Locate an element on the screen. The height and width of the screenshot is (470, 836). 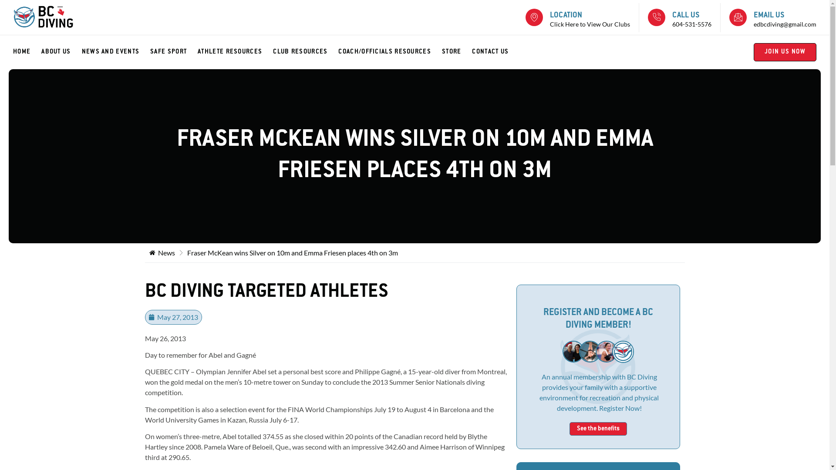
May 27, 2013 is located at coordinates (173, 317).